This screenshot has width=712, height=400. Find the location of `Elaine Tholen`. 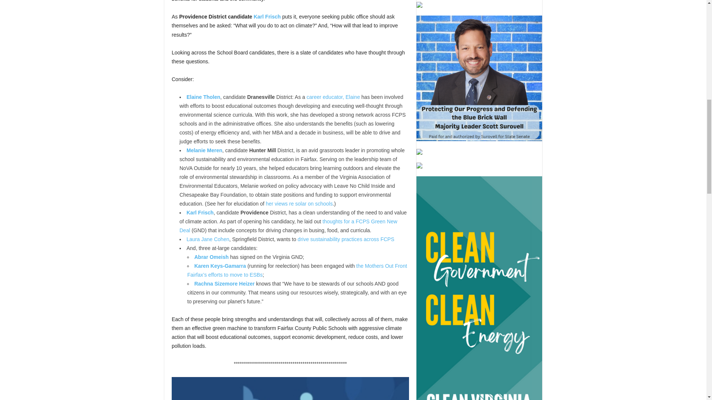

Elaine Tholen is located at coordinates (203, 97).